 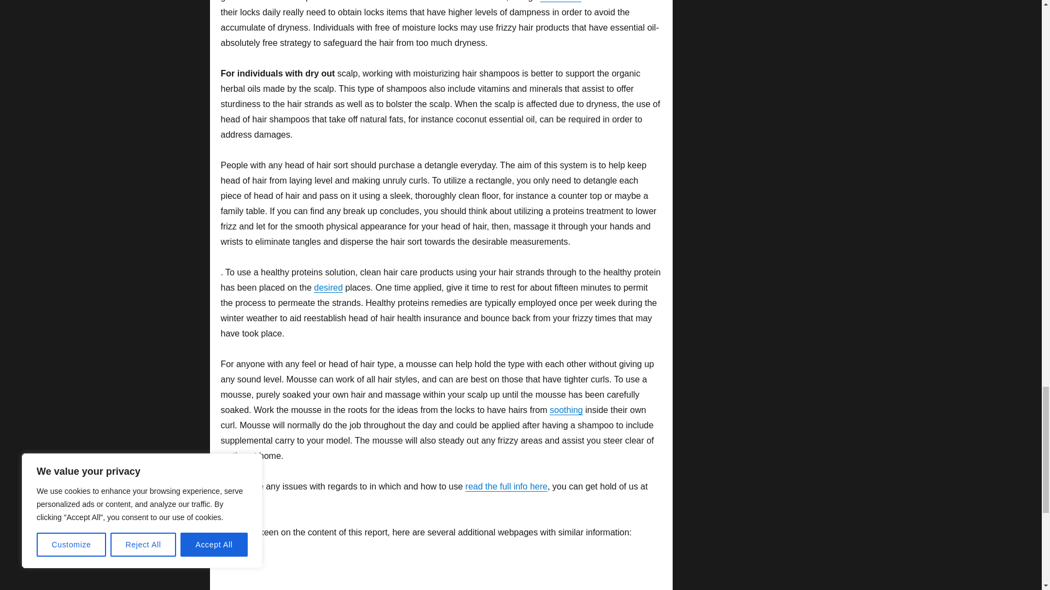 I want to click on read the full info here, so click(x=506, y=486).